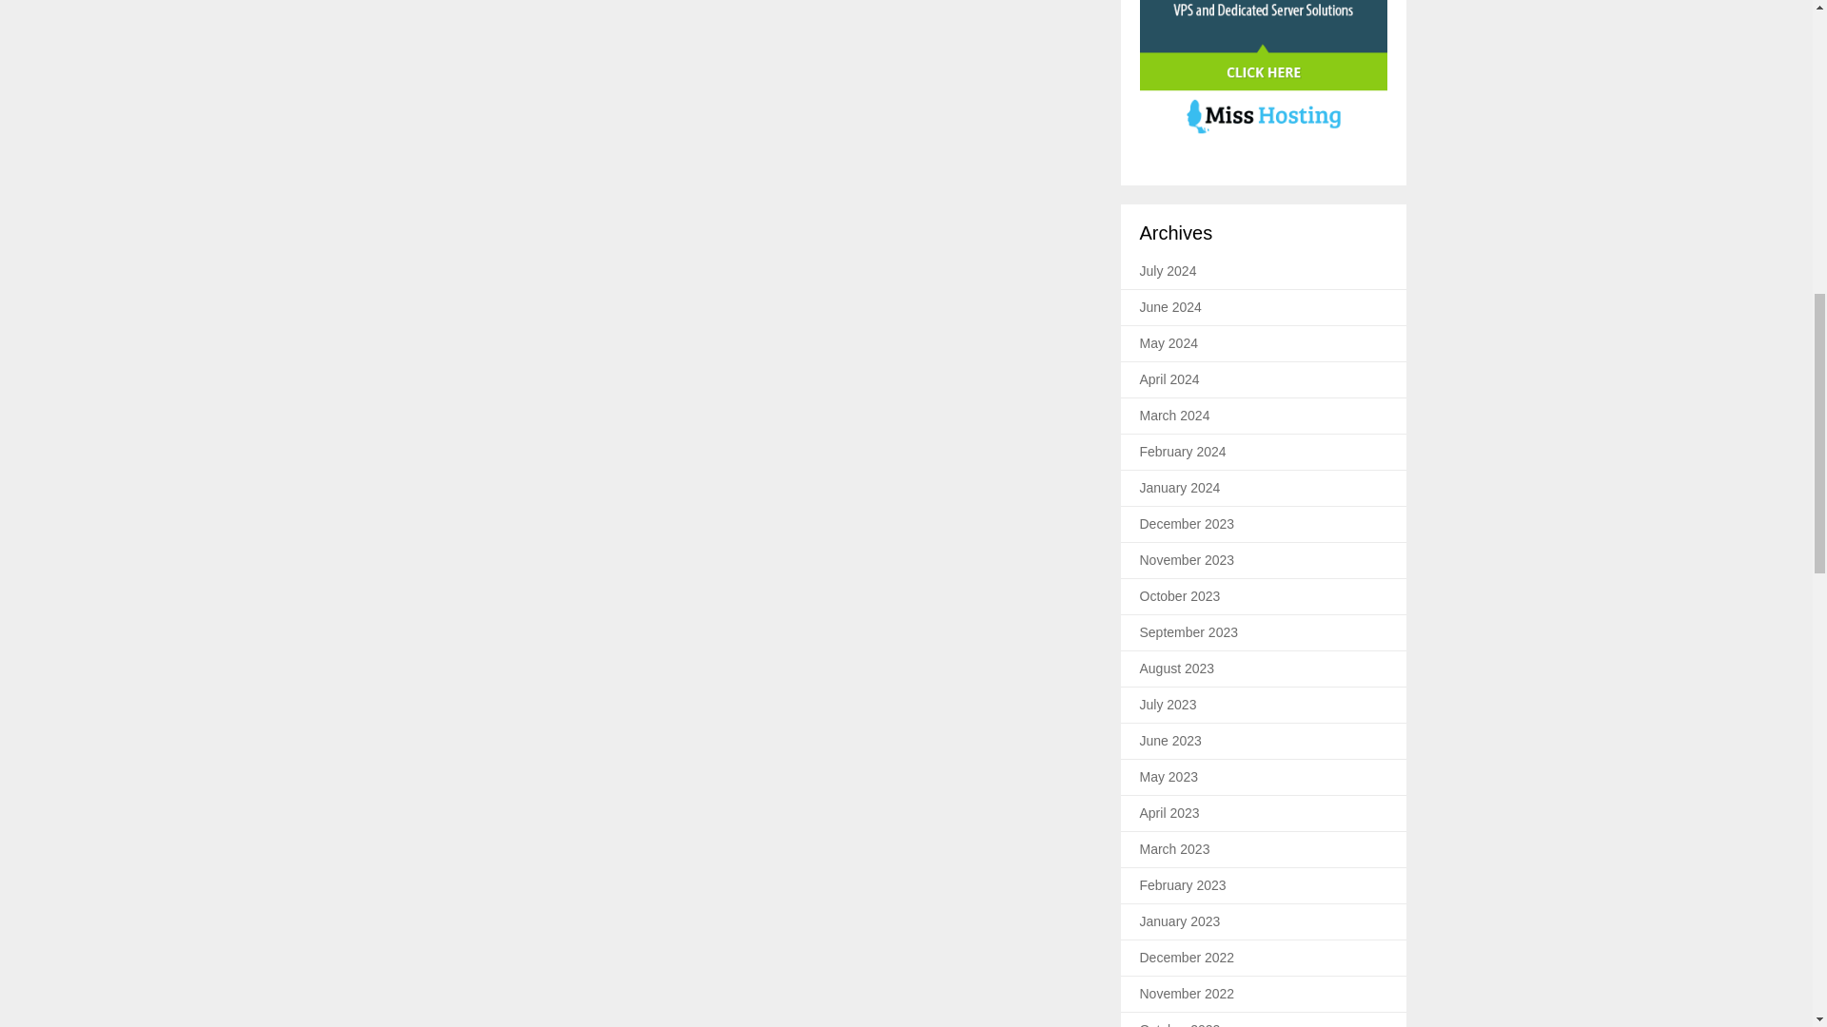 This screenshot has height=1027, width=1827. I want to click on April 2023, so click(1170, 812).